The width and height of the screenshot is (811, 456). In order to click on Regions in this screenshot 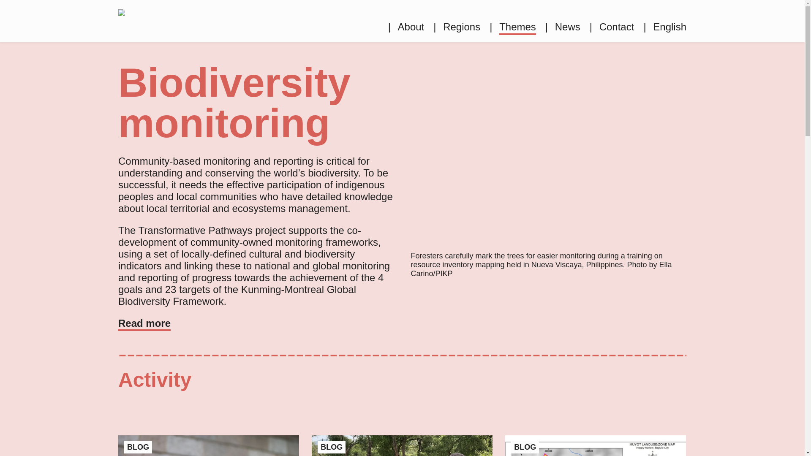, I will do `click(456, 27)`.